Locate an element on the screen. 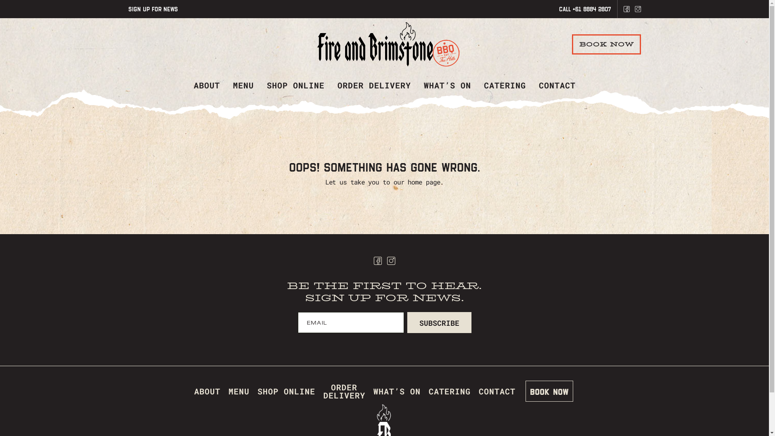  home page is located at coordinates (424, 182).